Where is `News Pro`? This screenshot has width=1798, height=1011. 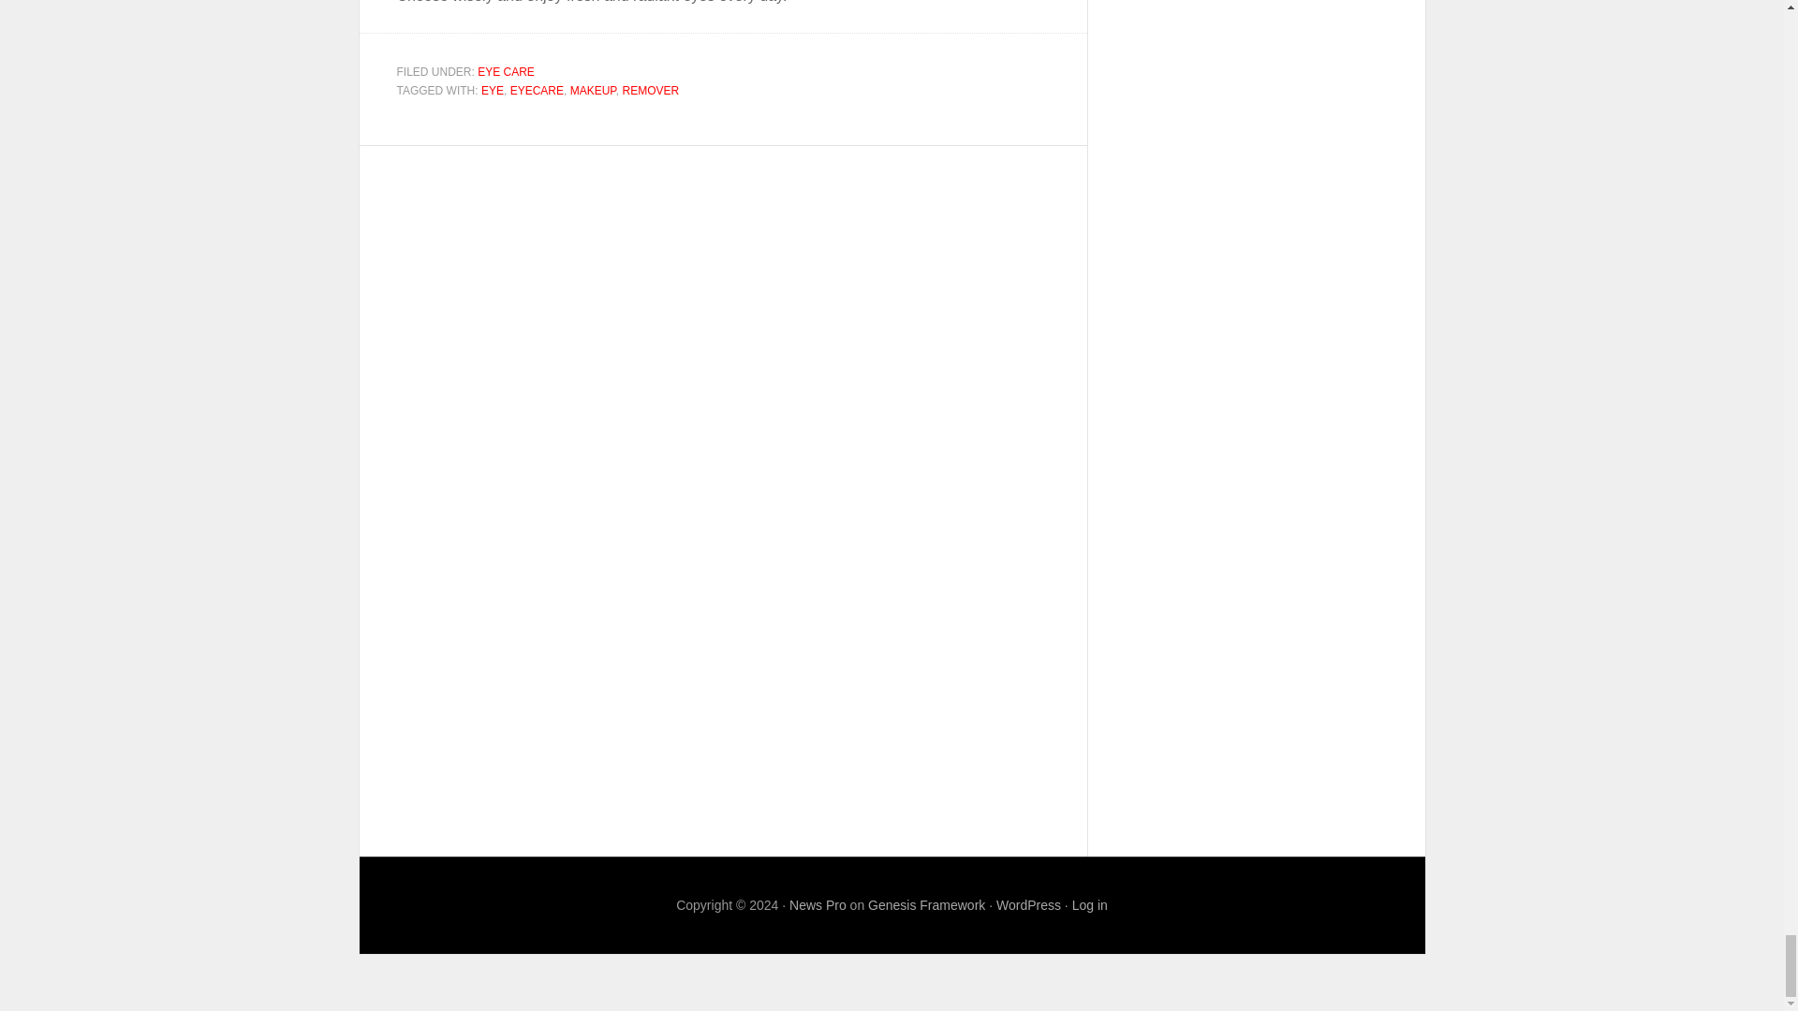
News Pro is located at coordinates (818, 905).